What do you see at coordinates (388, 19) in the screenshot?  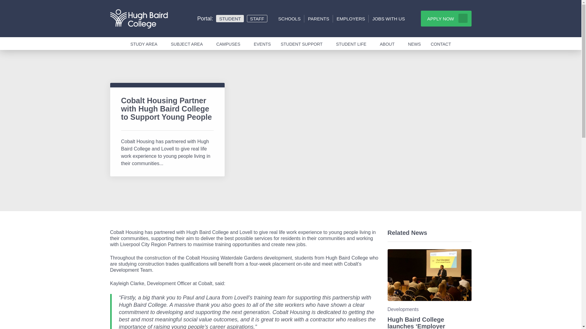 I see `JOBS WITH US` at bounding box center [388, 19].